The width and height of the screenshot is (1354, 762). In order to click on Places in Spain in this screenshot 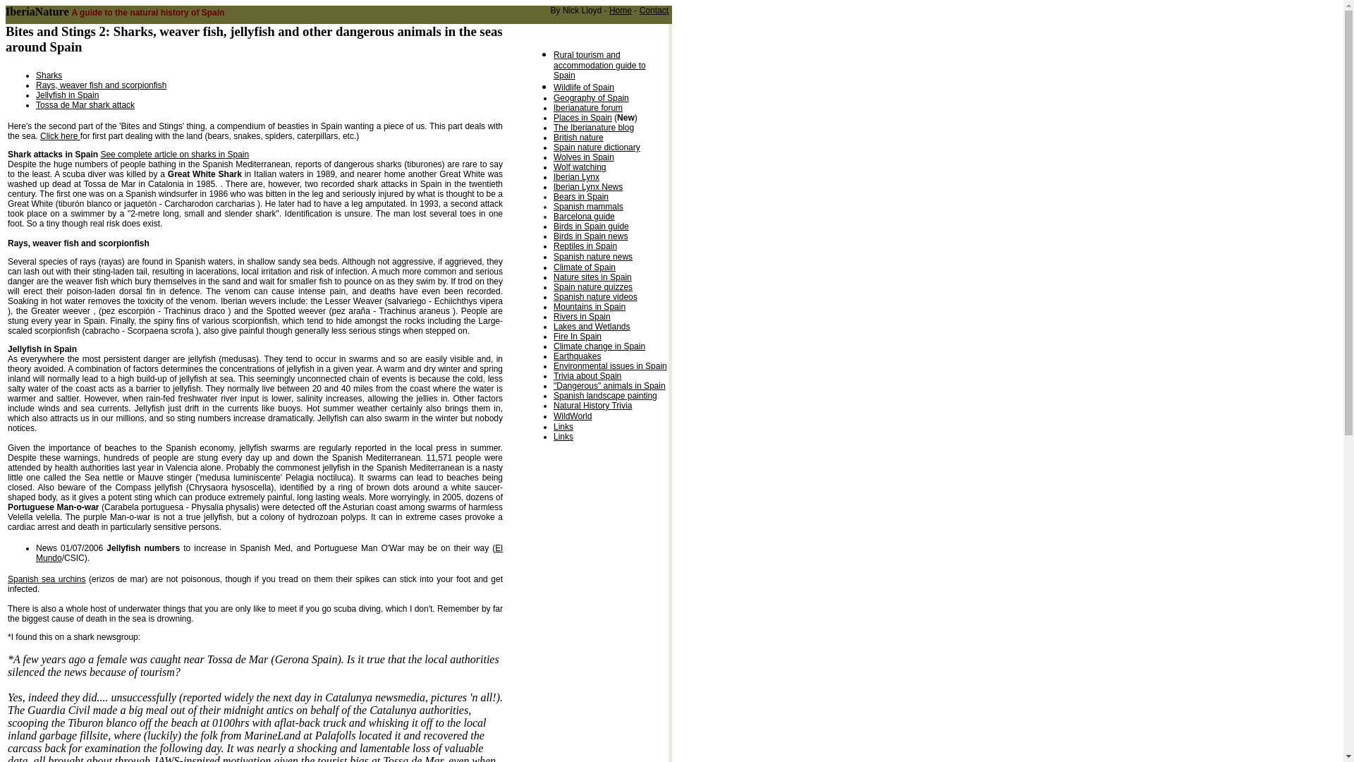, I will do `click(583, 117)`.